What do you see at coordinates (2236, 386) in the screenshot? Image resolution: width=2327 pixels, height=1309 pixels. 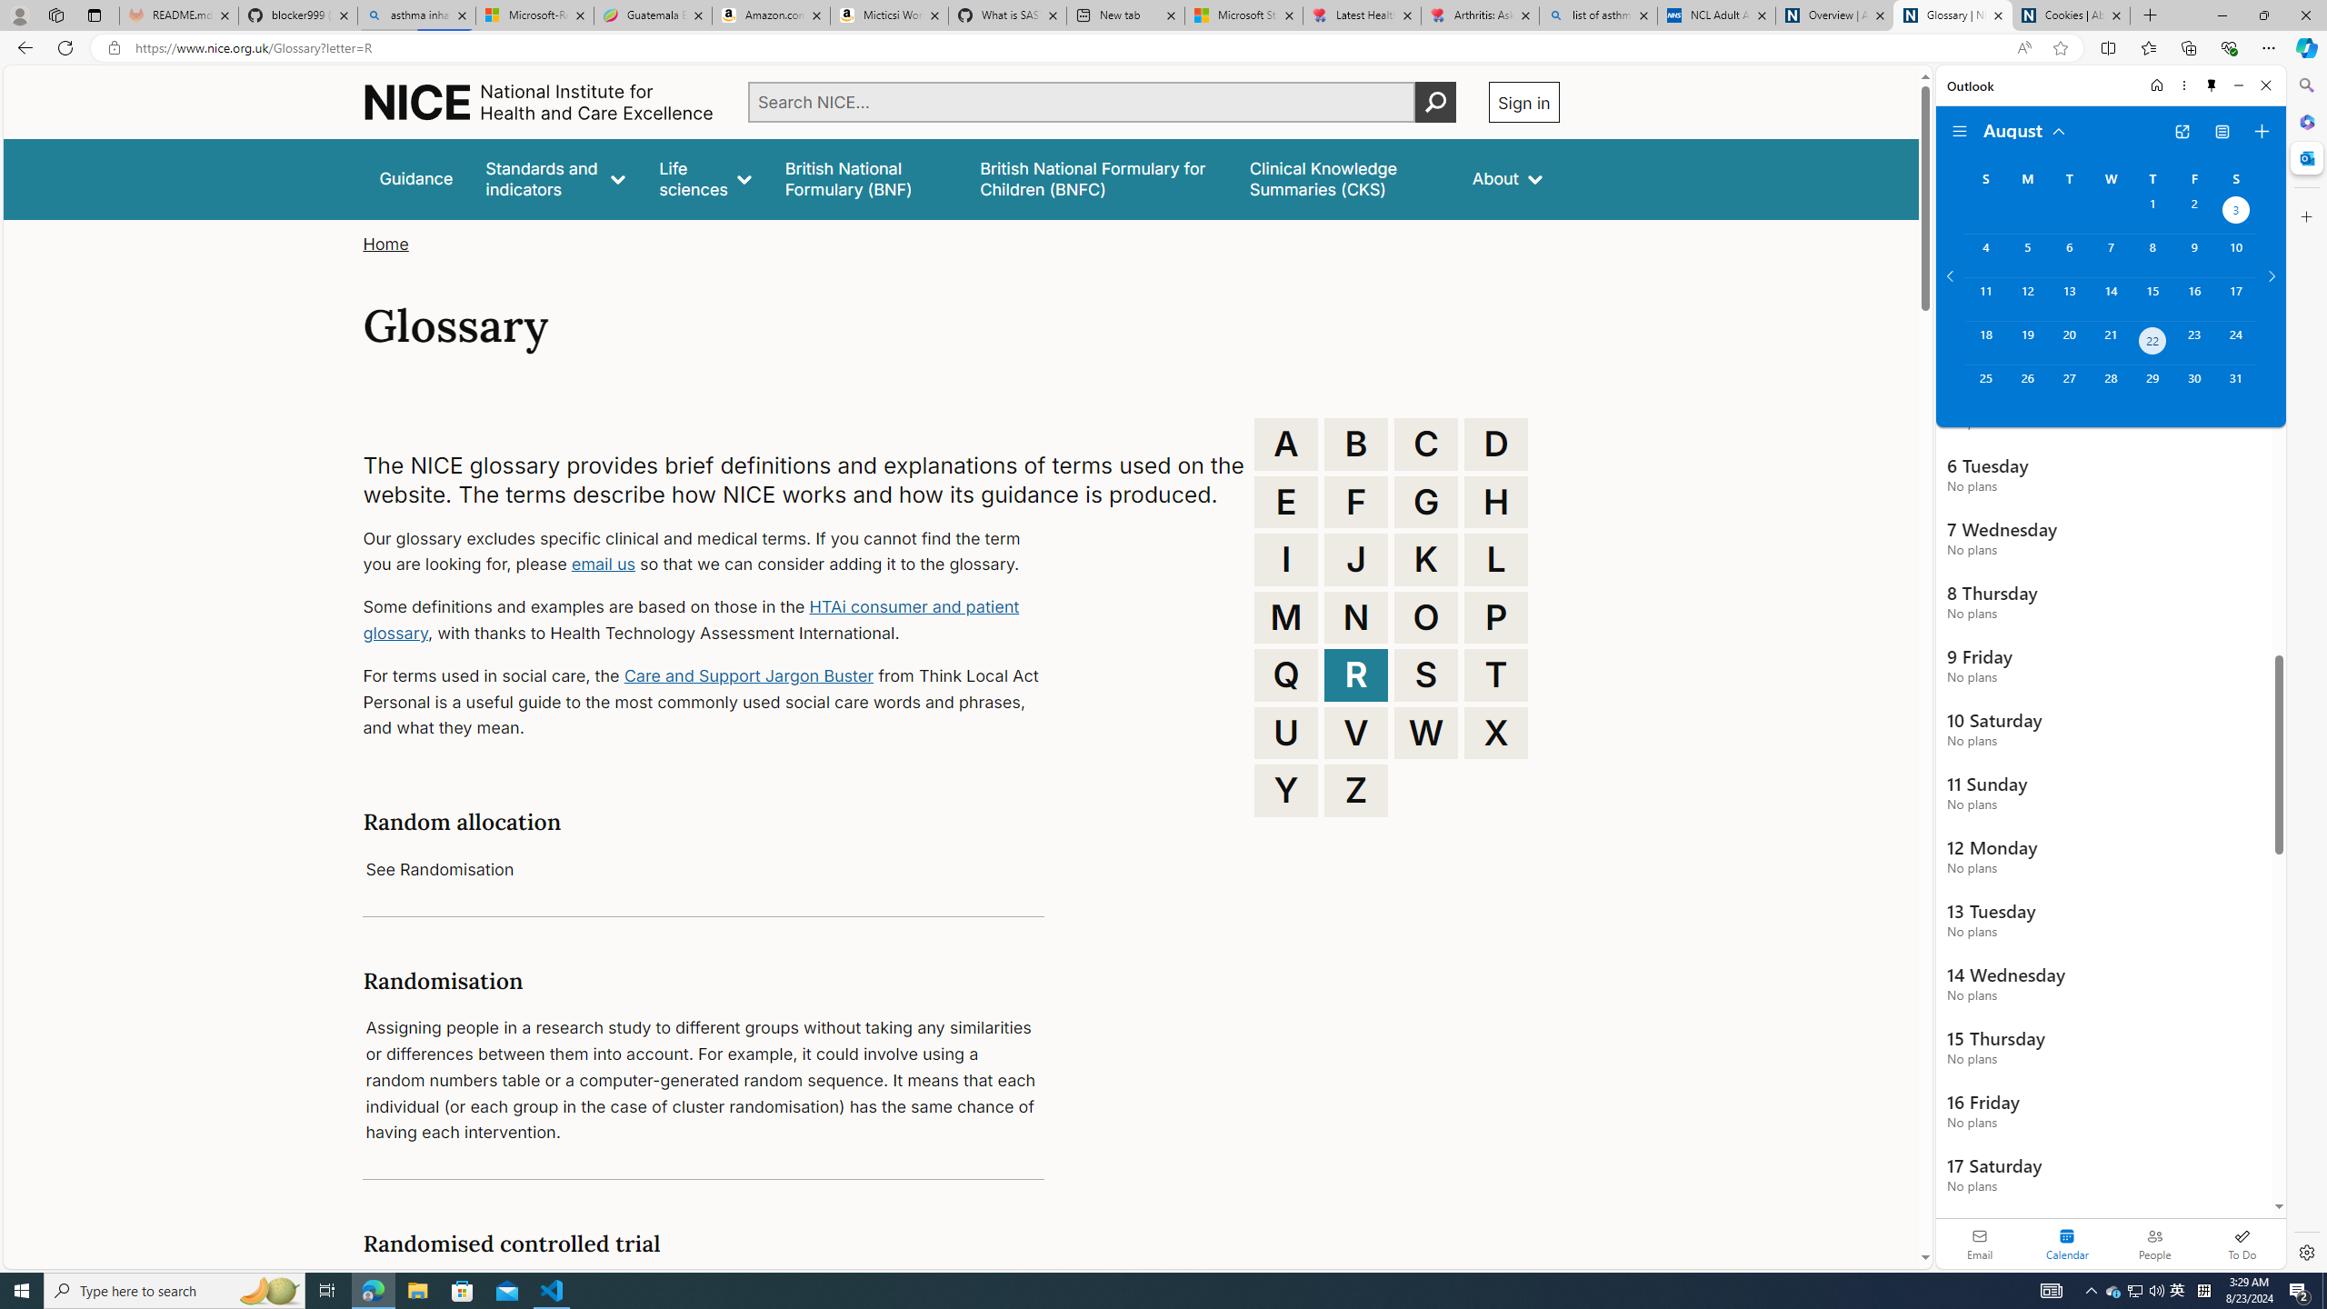 I see `Saturday, August 31, 2024. ` at bounding box center [2236, 386].